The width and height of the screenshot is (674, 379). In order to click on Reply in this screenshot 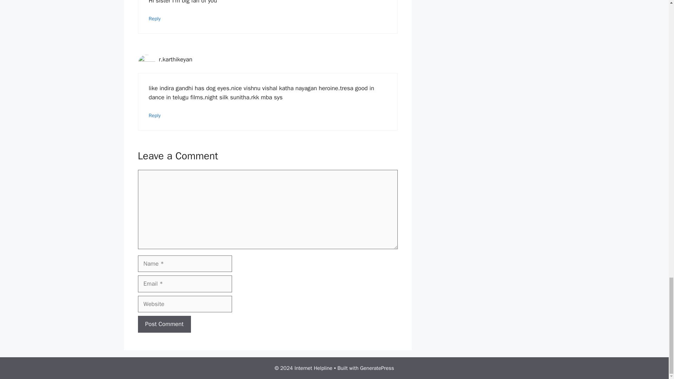, I will do `click(155, 18)`.